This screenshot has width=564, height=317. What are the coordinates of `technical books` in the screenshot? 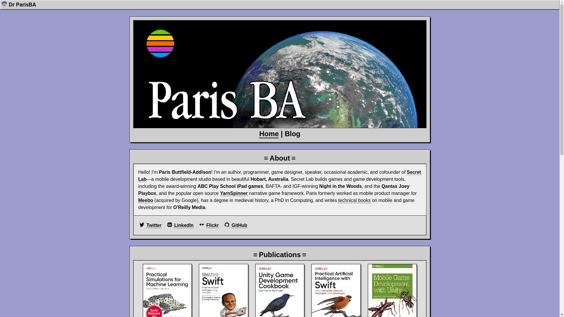 It's located at (354, 200).